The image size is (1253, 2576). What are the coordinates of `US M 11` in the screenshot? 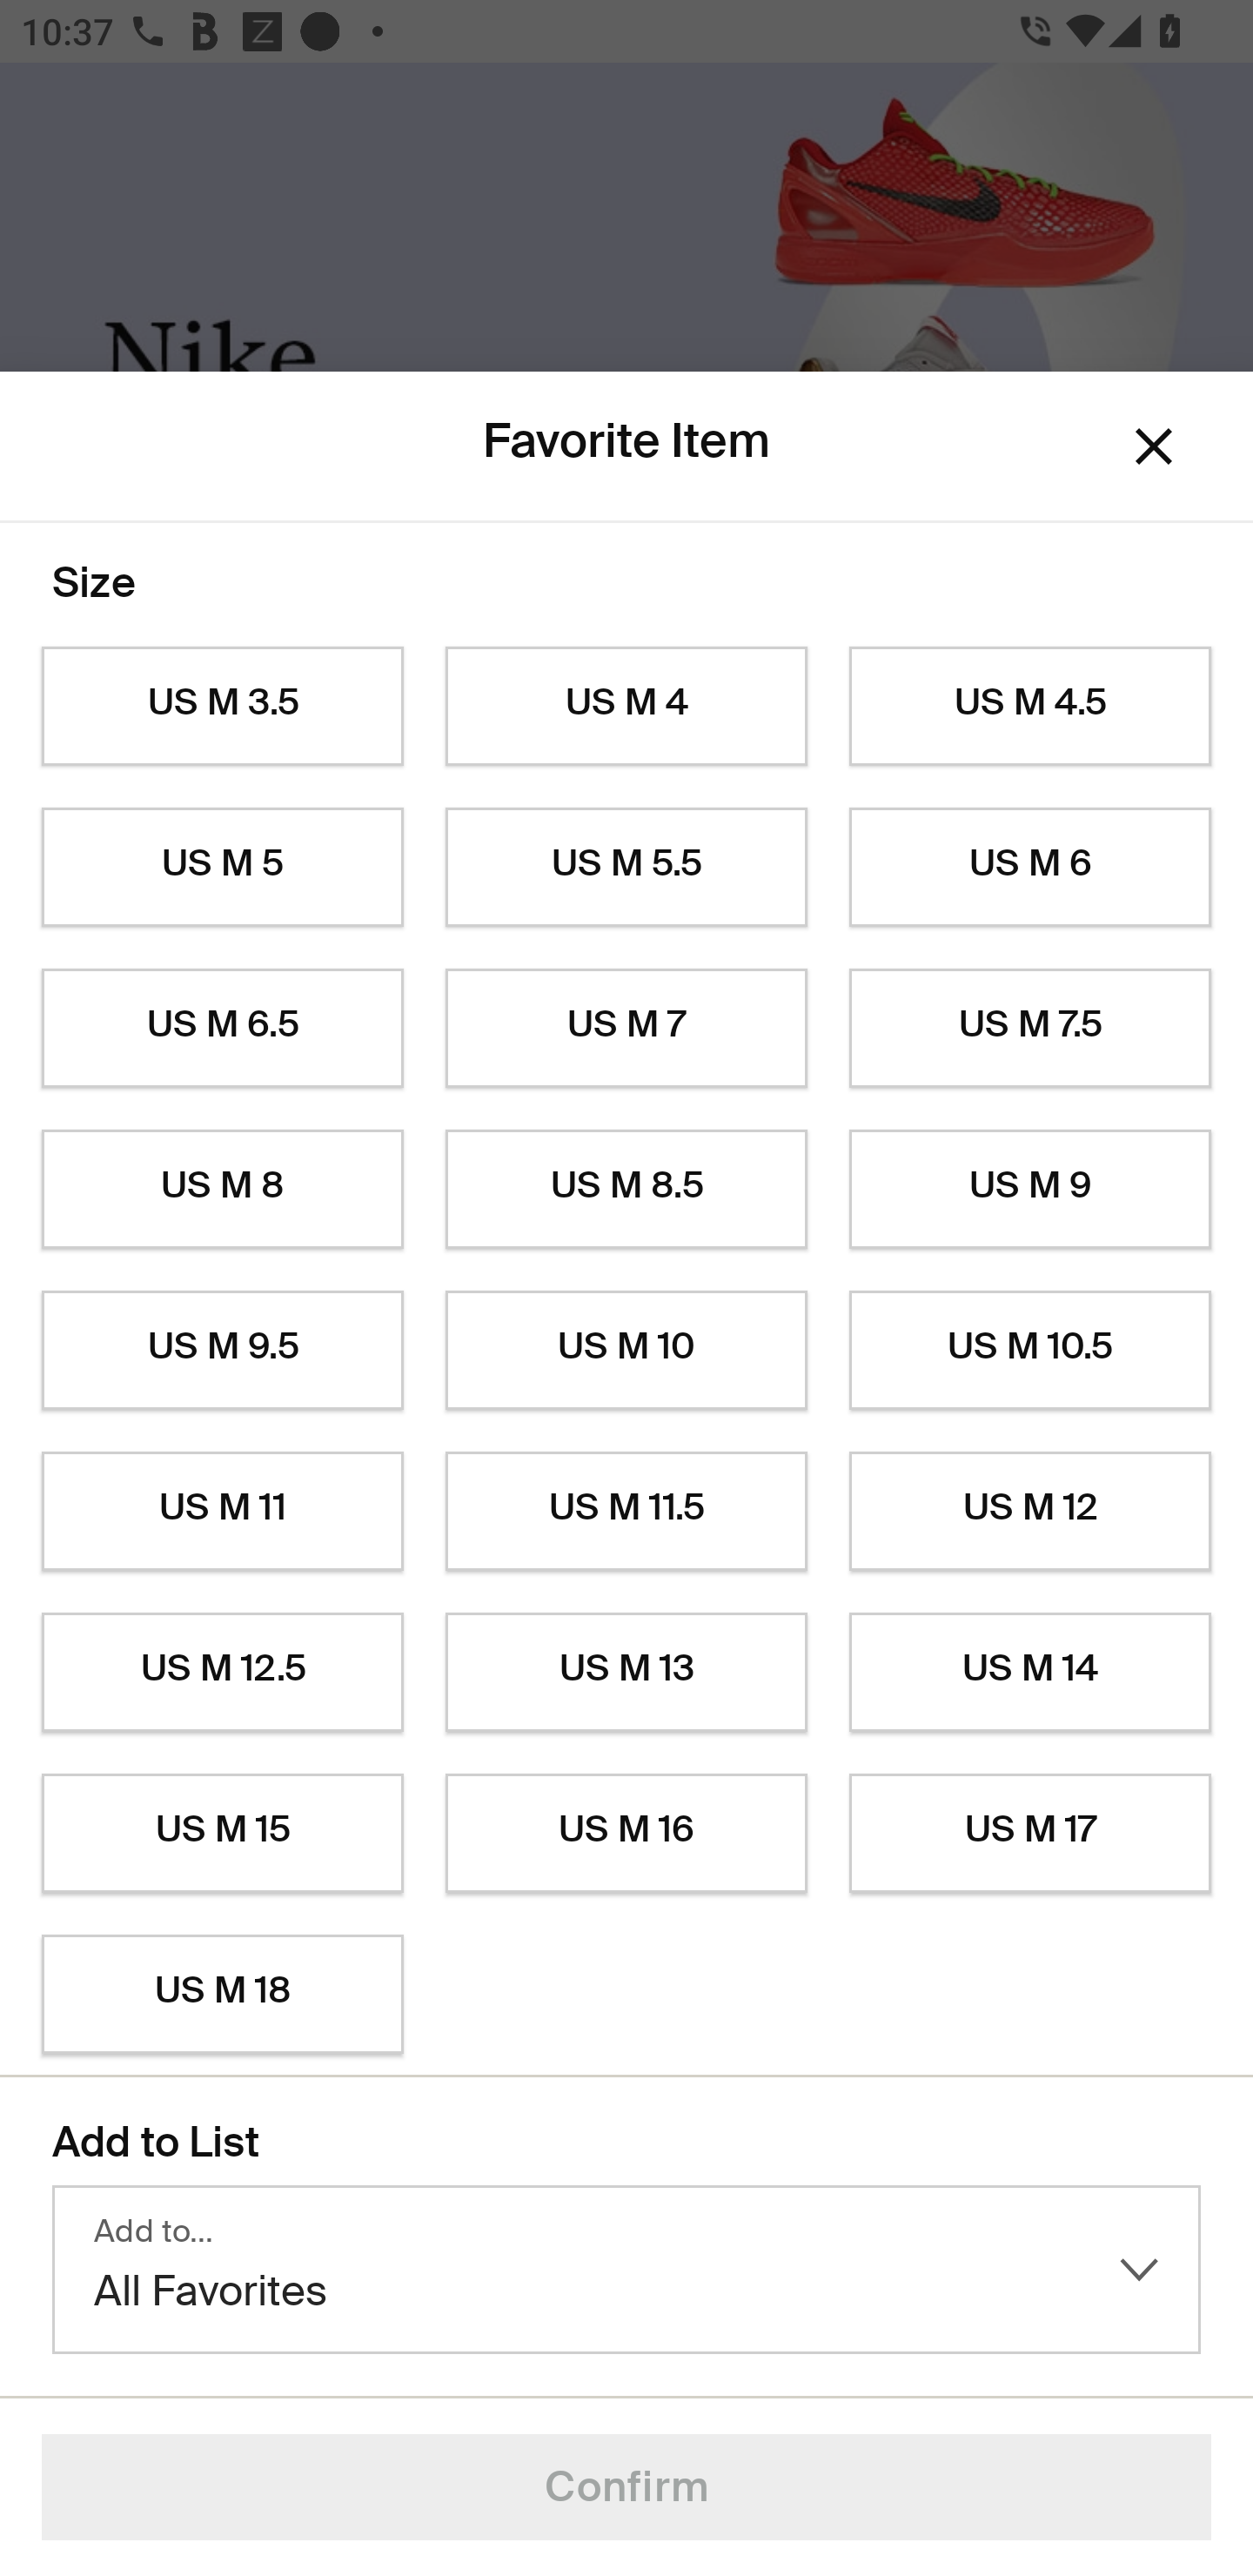 It's located at (222, 1511).